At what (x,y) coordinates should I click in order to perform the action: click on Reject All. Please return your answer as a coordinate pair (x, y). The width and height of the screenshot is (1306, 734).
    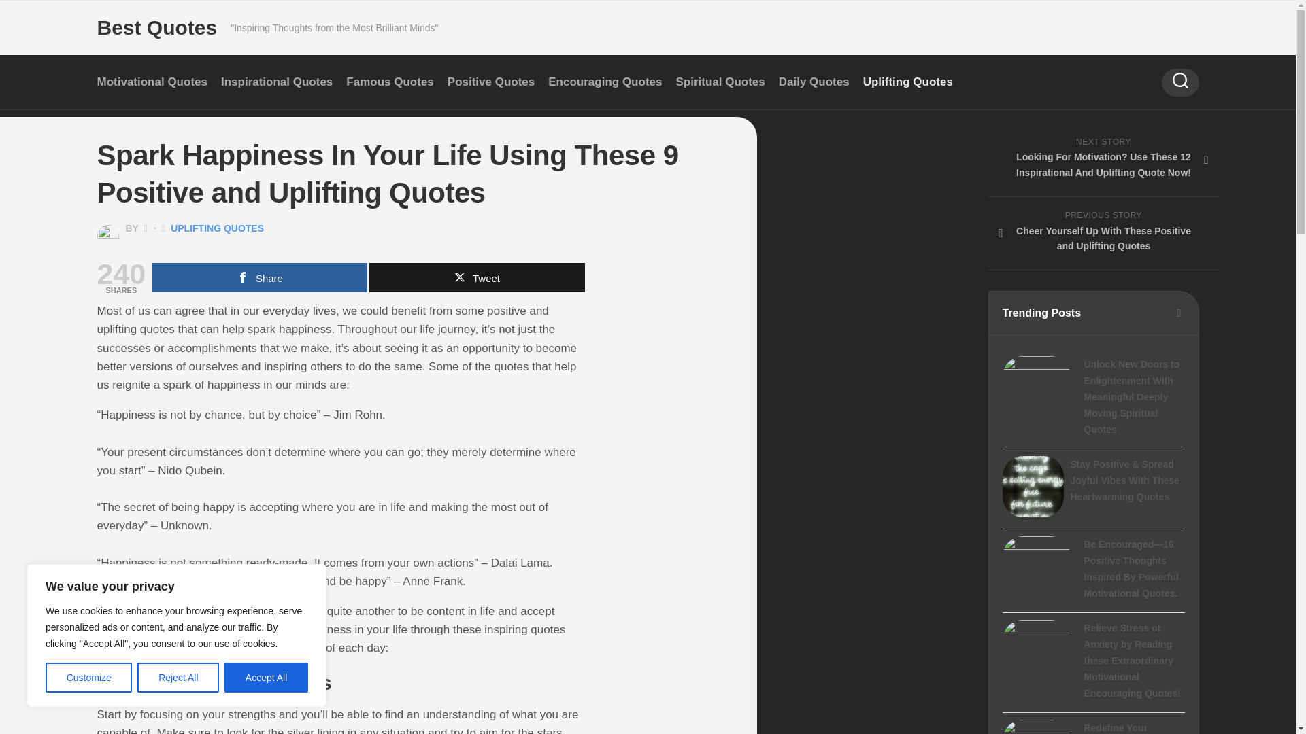
    Looking at the image, I should click on (178, 678).